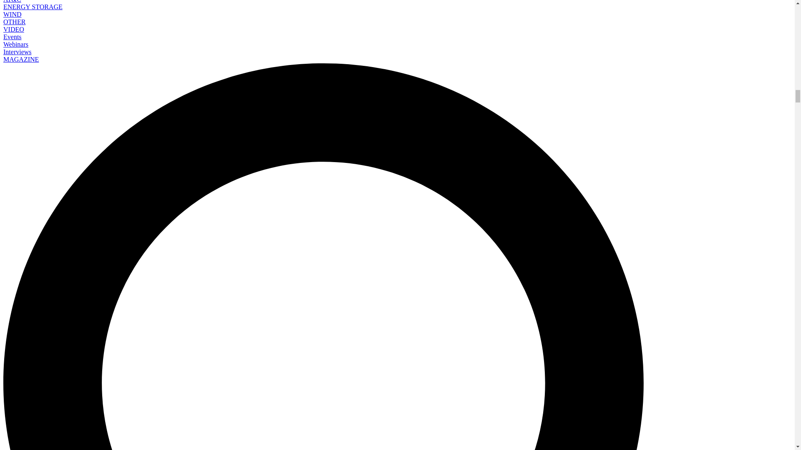  Describe the element at coordinates (14, 22) in the screenshot. I see `OTHER` at that location.